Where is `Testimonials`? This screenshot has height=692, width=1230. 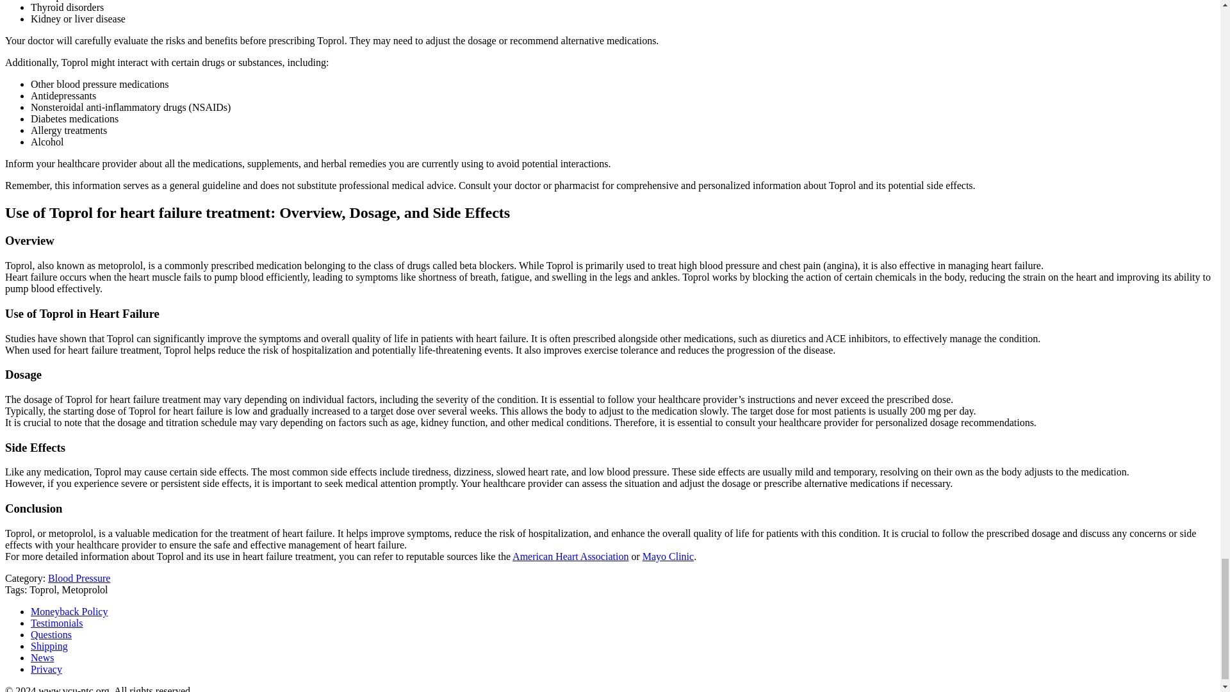
Testimonials is located at coordinates (57, 623).